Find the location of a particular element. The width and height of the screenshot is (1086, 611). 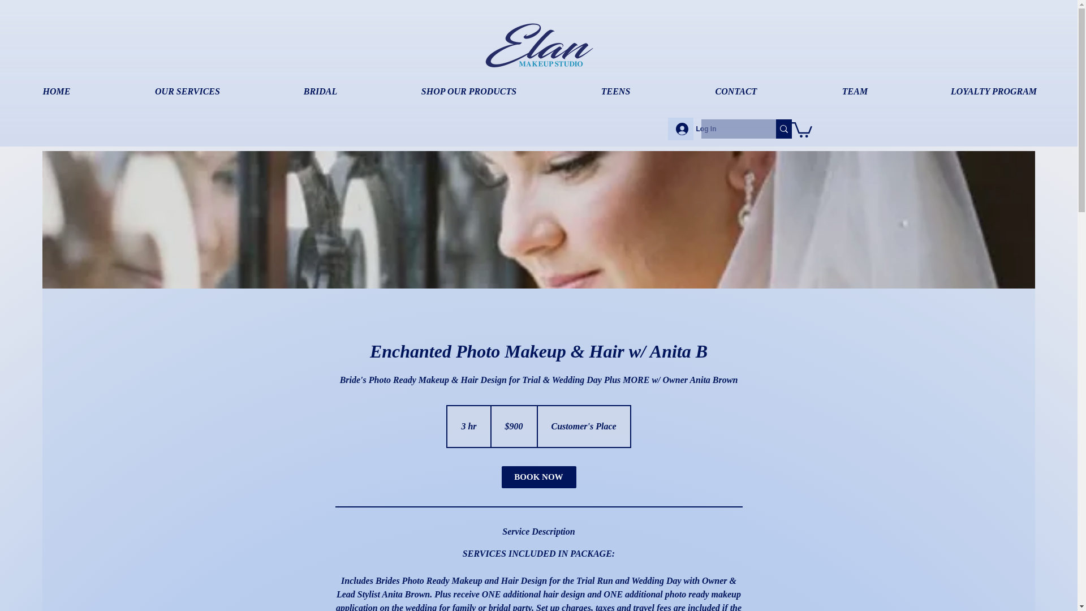

BRIDAL is located at coordinates (320, 92).